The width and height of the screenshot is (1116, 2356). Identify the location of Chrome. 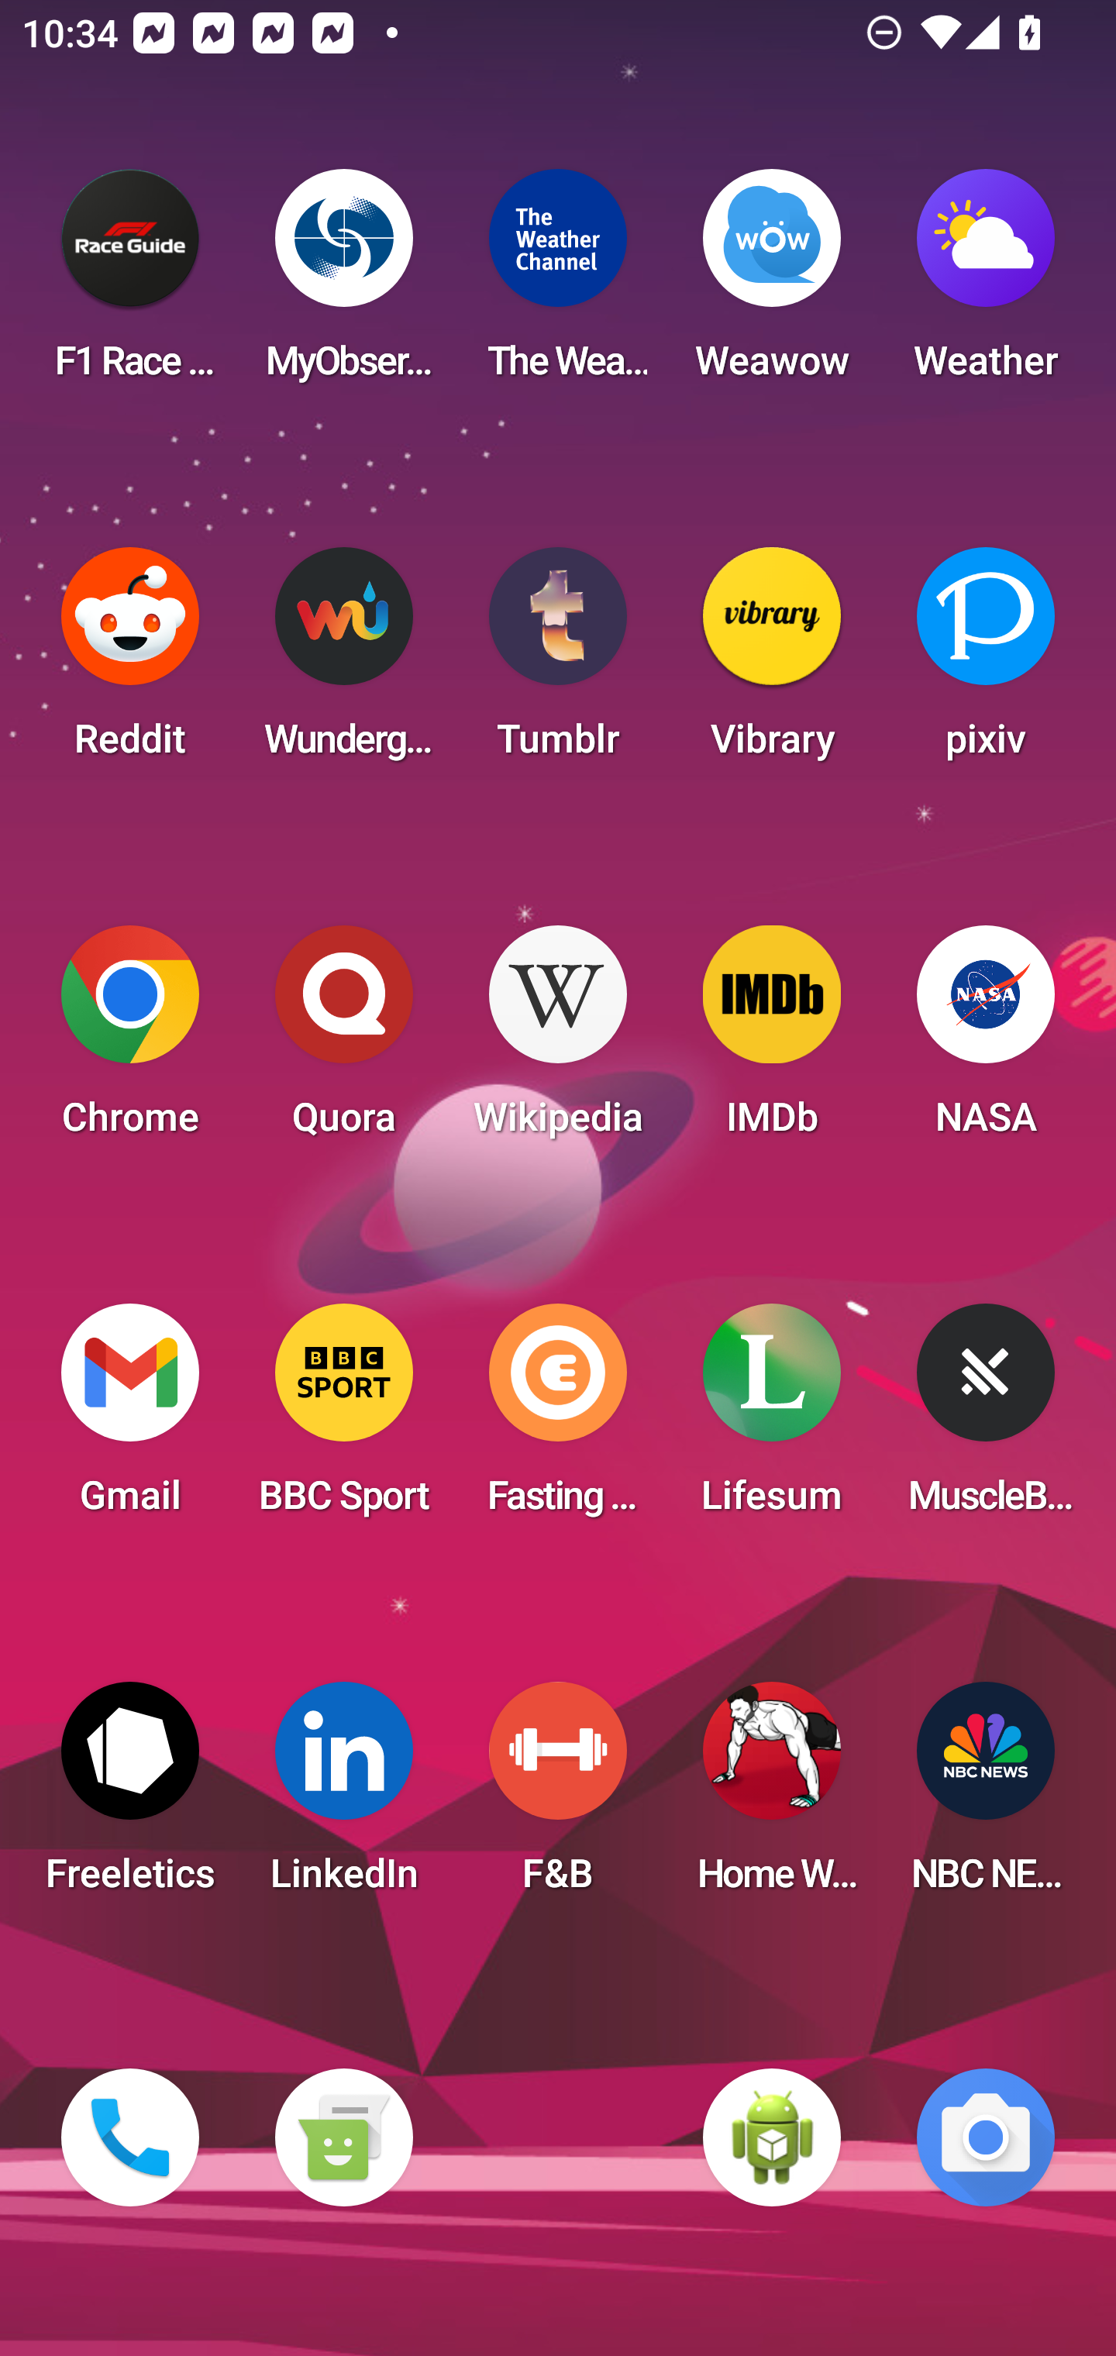
(130, 1040).